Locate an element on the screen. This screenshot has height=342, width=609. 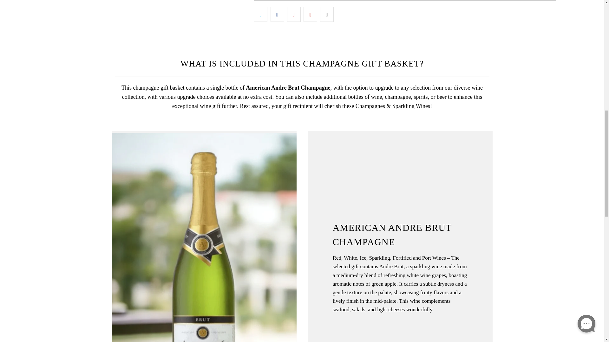
Share this on Twitter is located at coordinates (260, 14).